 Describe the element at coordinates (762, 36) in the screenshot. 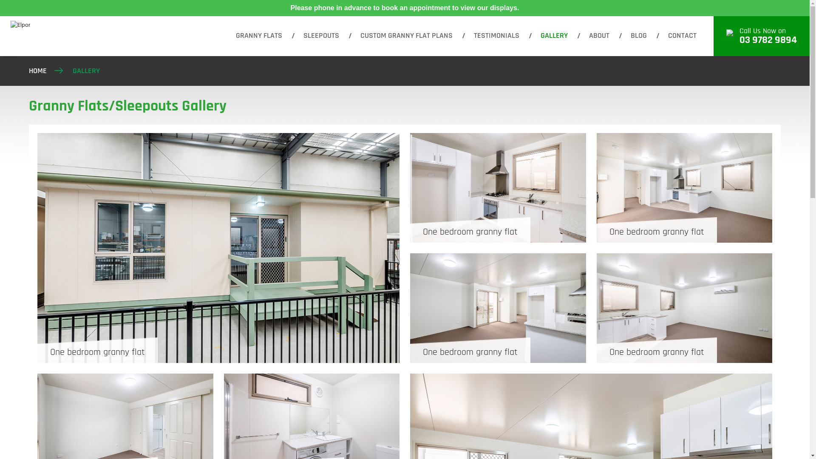

I see `Call Us Now on
03 9782 9894` at that location.